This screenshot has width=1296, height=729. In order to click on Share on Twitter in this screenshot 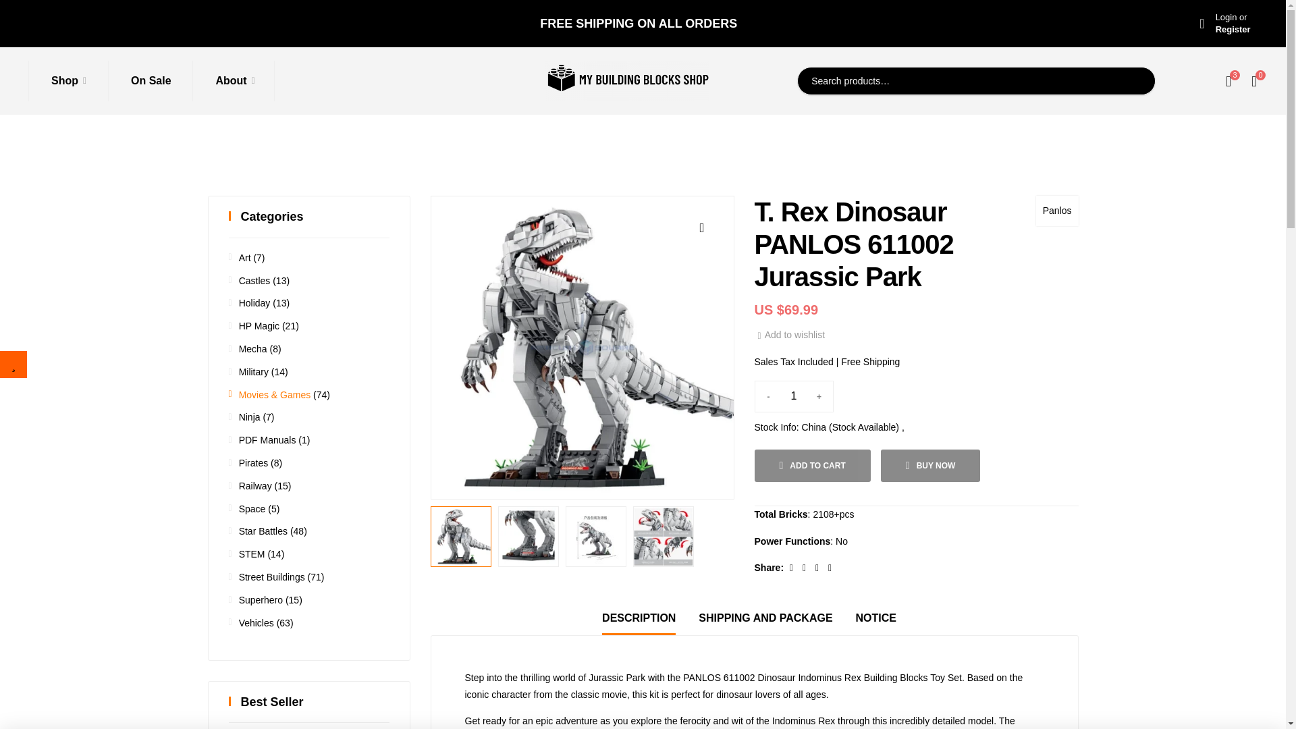, I will do `click(792, 567)`.